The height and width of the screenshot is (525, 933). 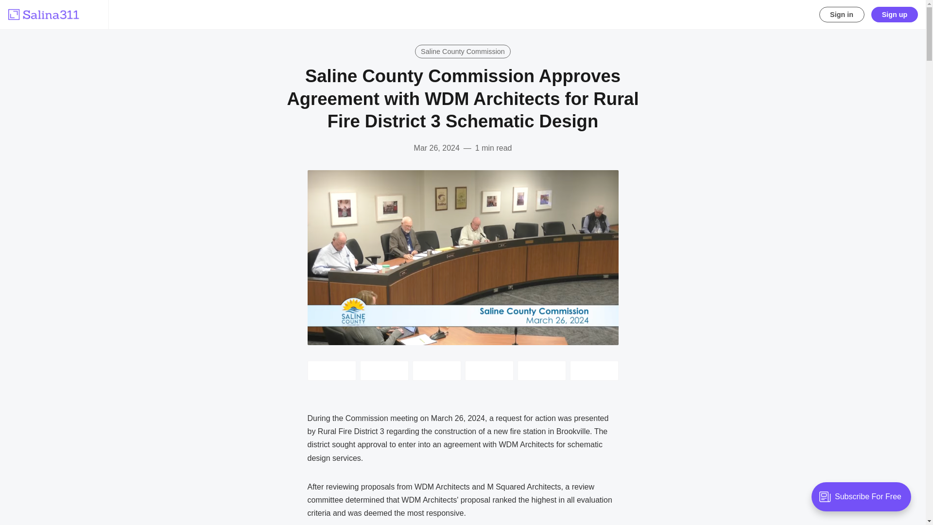 What do you see at coordinates (842, 15) in the screenshot?
I see `Sign in` at bounding box center [842, 15].